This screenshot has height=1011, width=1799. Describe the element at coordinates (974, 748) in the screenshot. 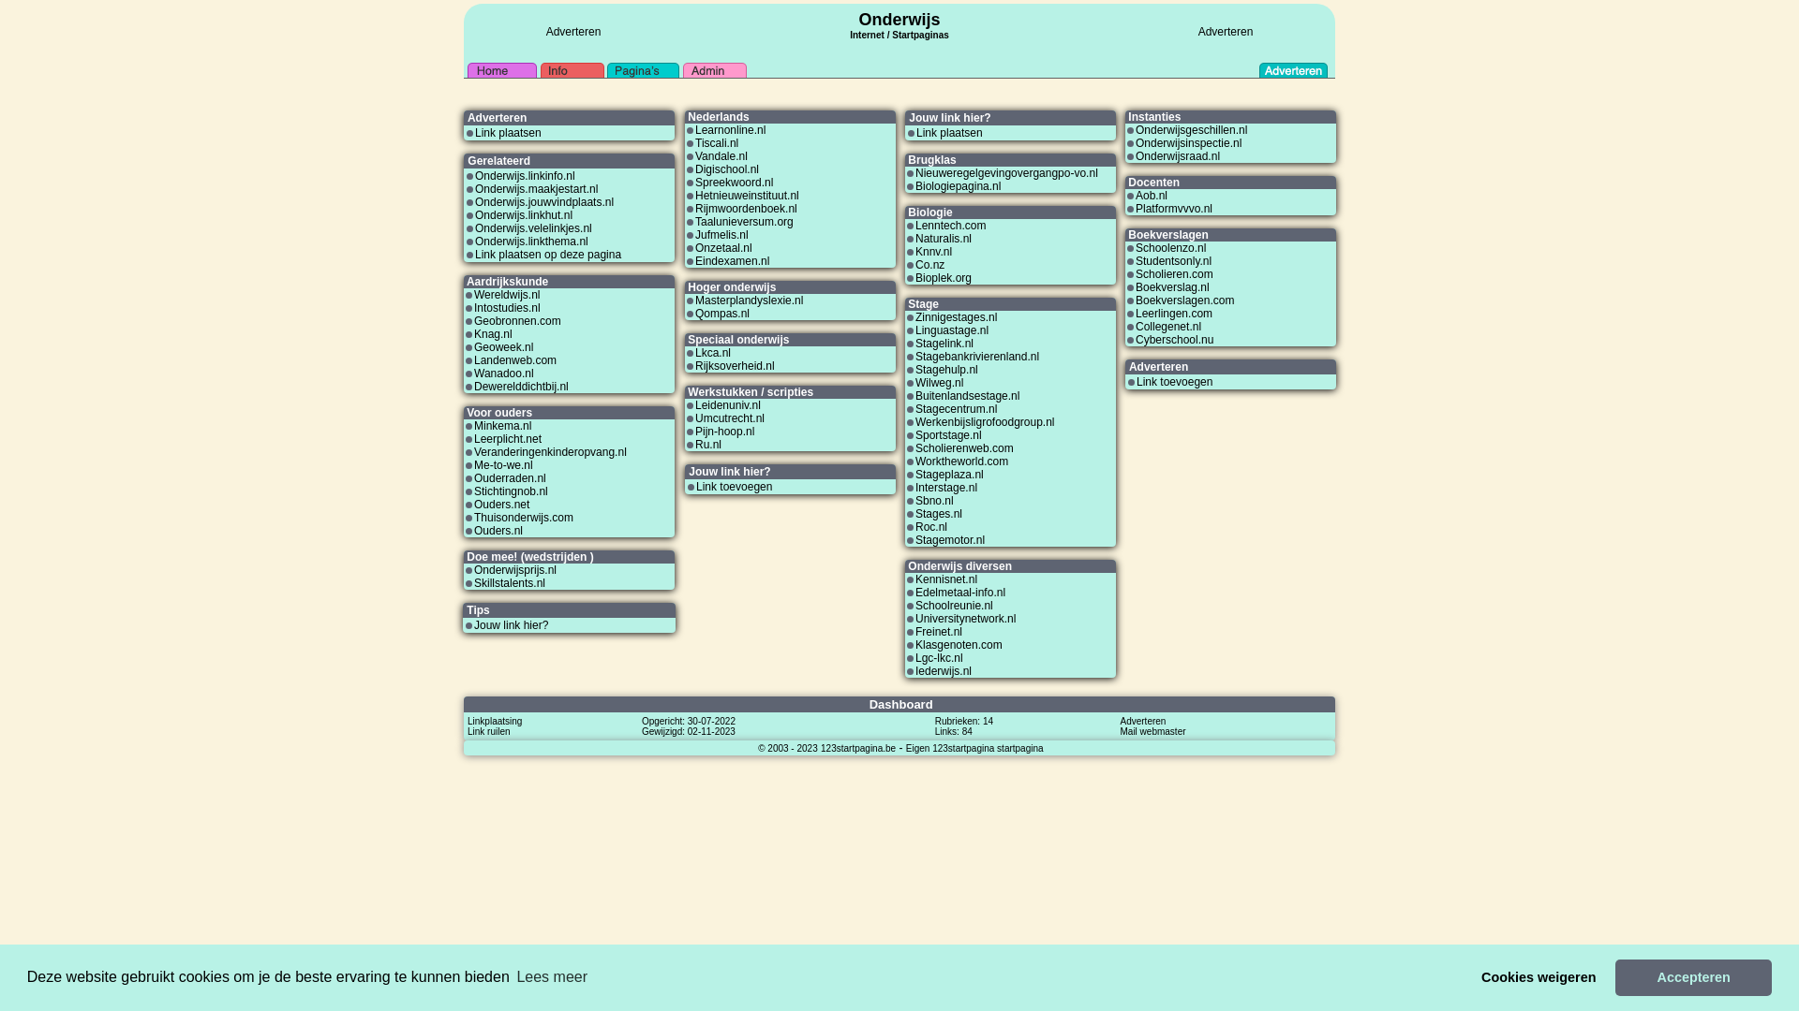

I see `Eigen 123startpagina startpagina` at that location.